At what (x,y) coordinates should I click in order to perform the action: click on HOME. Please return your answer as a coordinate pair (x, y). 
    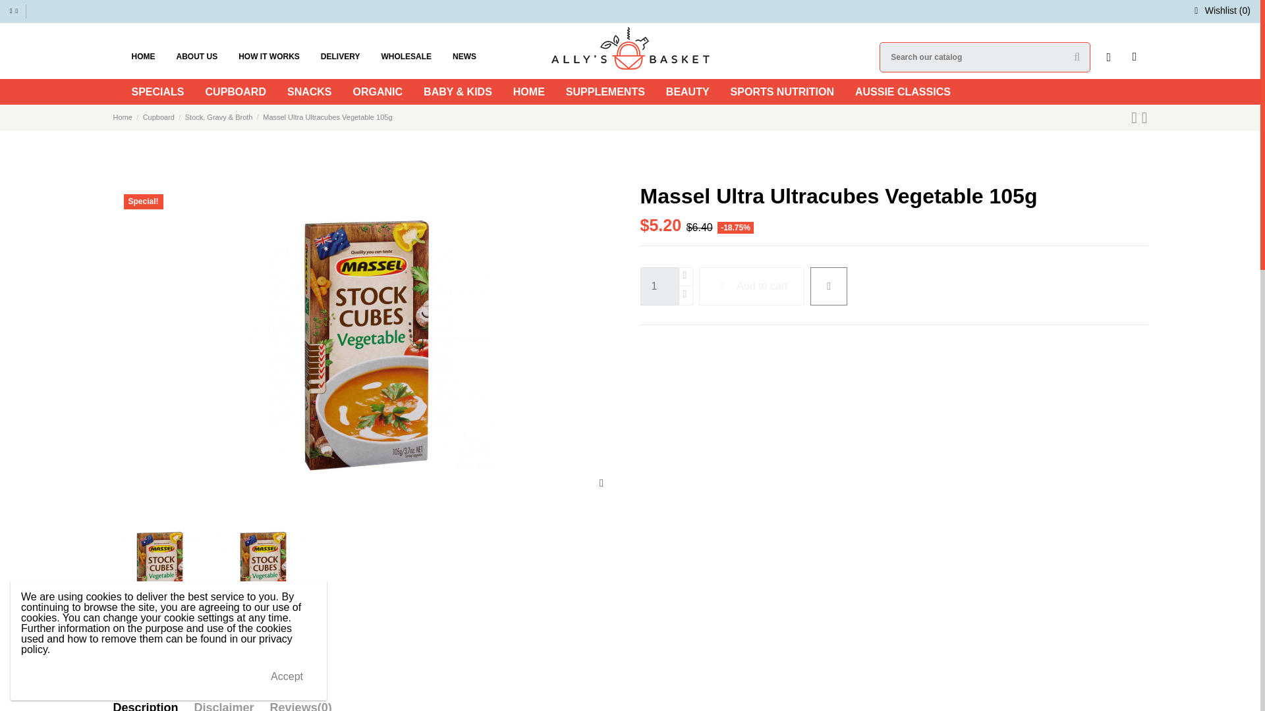
    Looking at the image, I should click on (144, 57).